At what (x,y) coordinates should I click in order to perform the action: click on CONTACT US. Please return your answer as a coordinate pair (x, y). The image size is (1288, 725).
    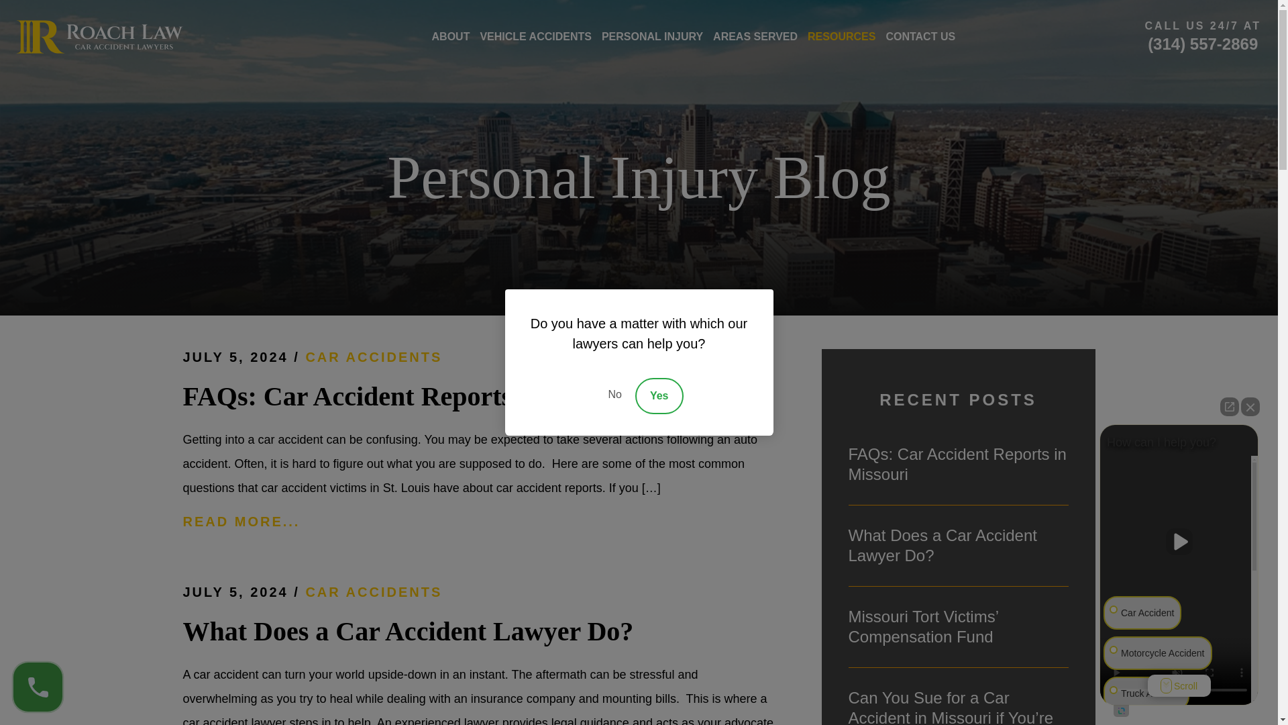
    Looking at the image, I should click on (920, 36).